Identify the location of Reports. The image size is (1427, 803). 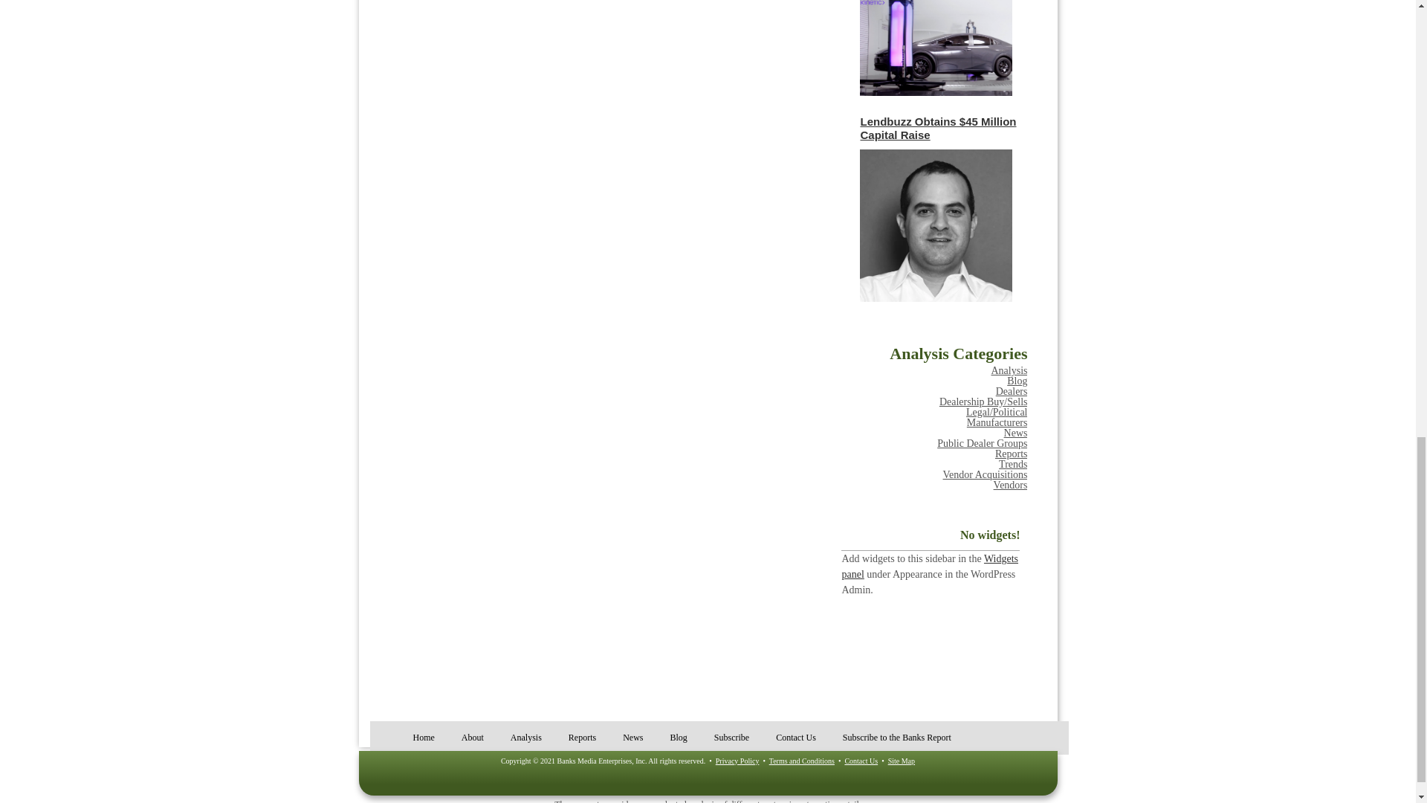
(1011, 454).